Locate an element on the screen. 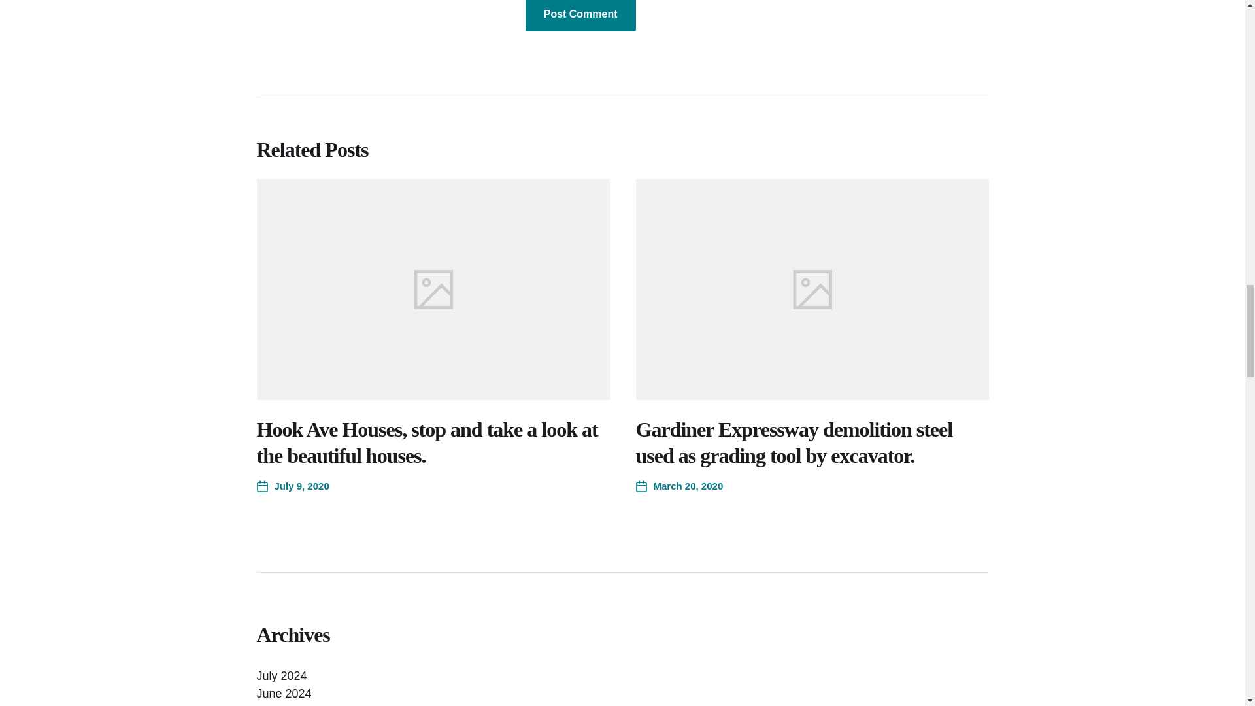  March 20, 2020 is located at coordinates (678, 486).